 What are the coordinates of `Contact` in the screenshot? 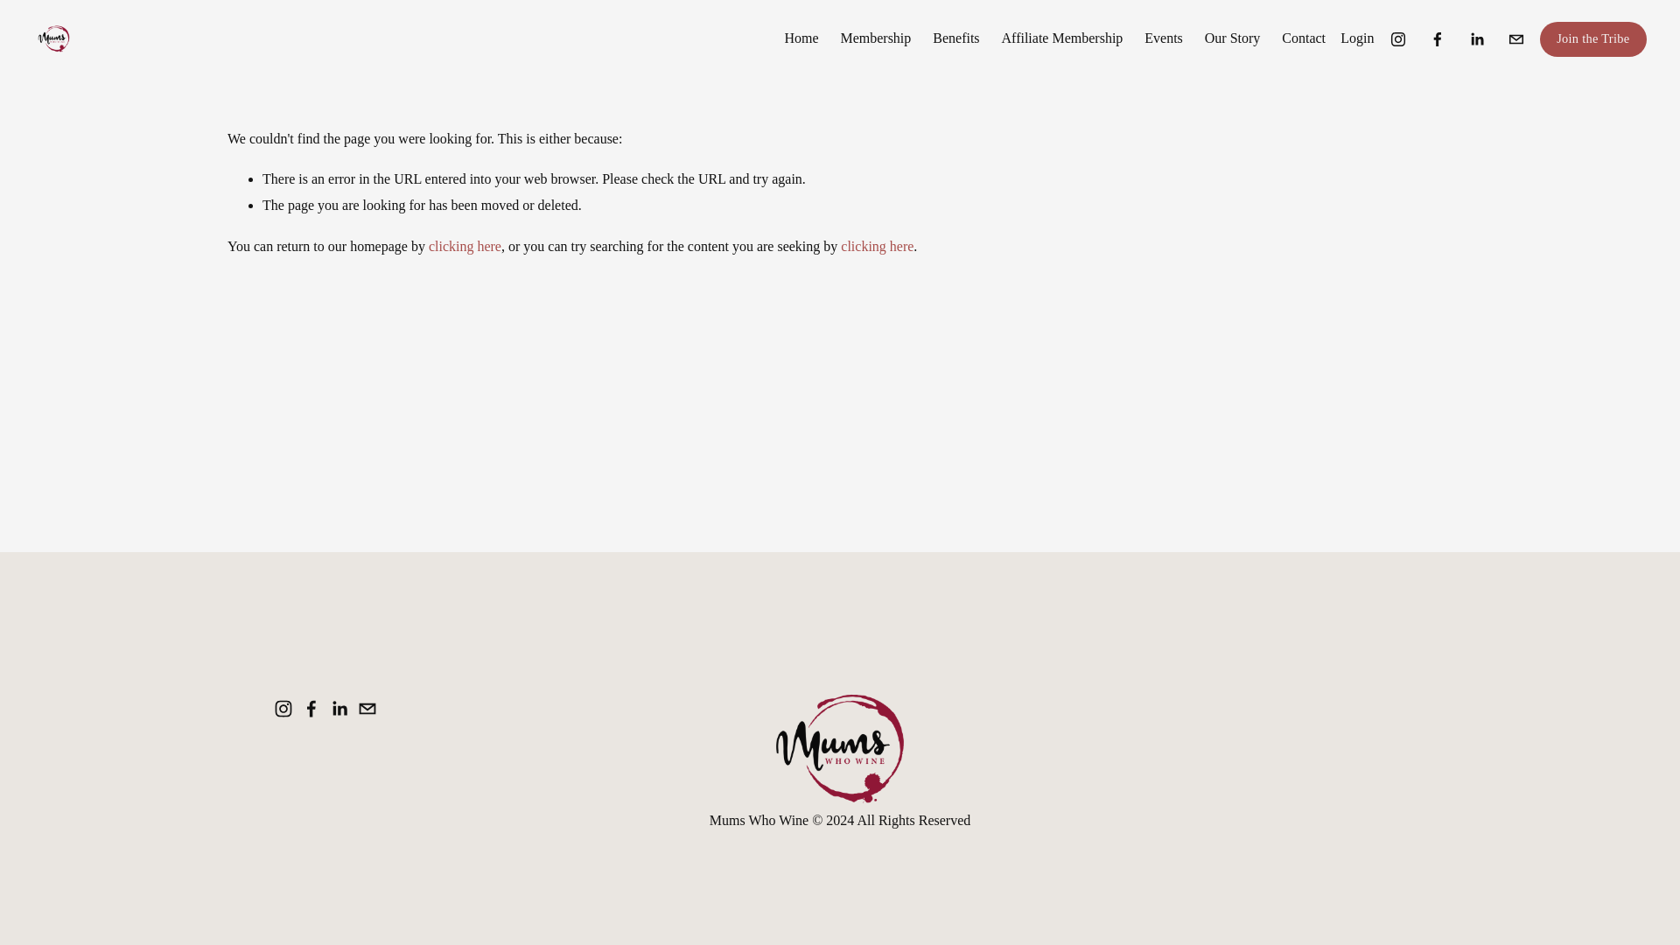 It's located at (1303, 38).